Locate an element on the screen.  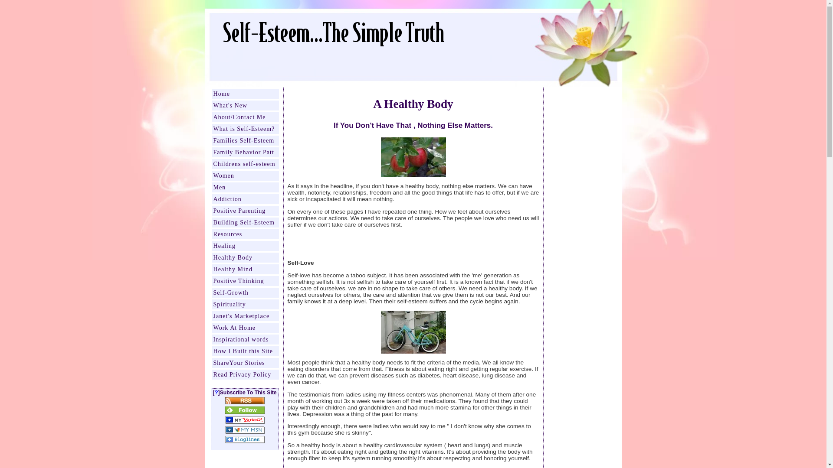
Resources is located at coordinates (245, 234).